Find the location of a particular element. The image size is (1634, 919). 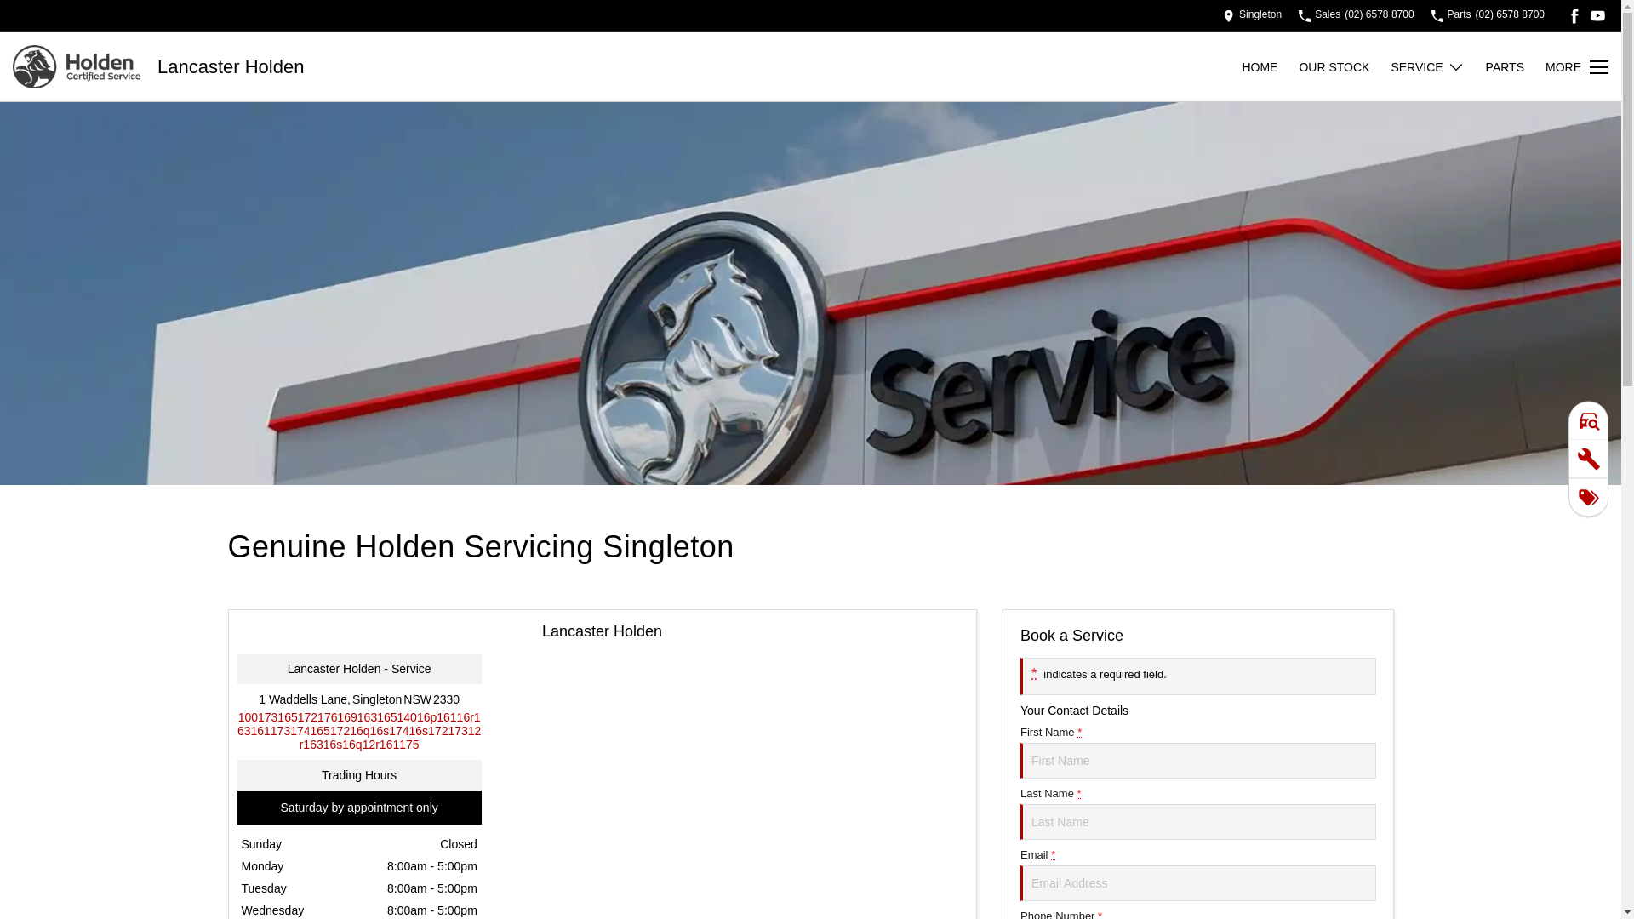

Lancaster Holden is located at coordinates (231, 67).